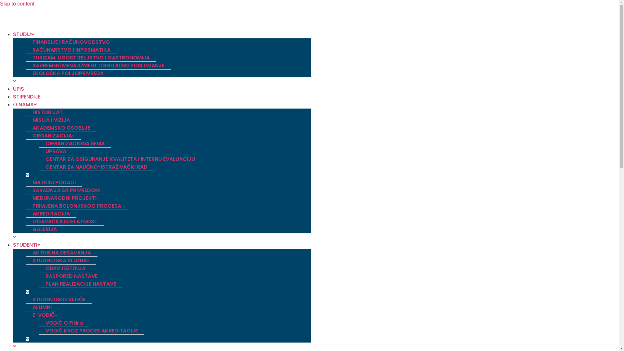 The width and height of the screenshot is (624, 351). Describe the element at coordinates (27, 97) in the screenshot. I see `STIPENDIJE` at that location.